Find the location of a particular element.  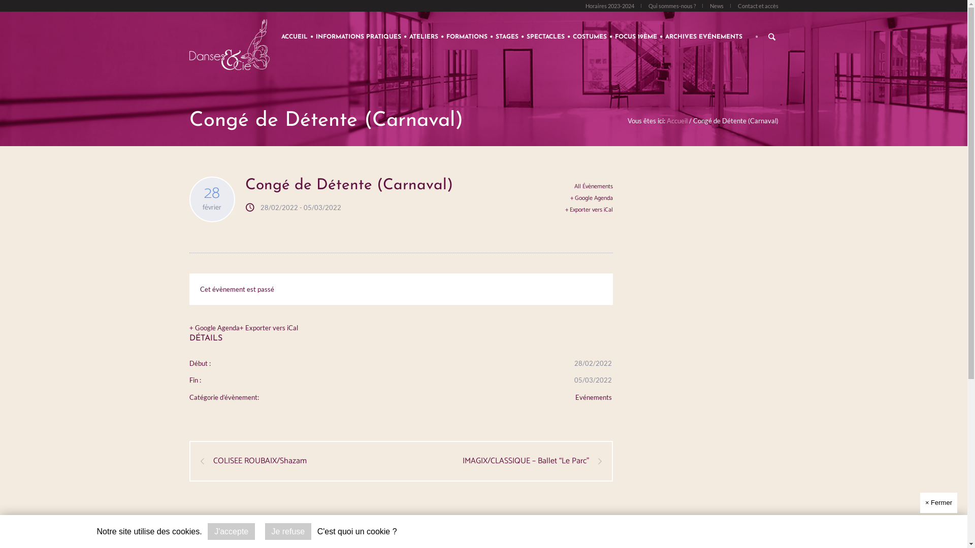

Facebook is located at coordinates (470, 472).